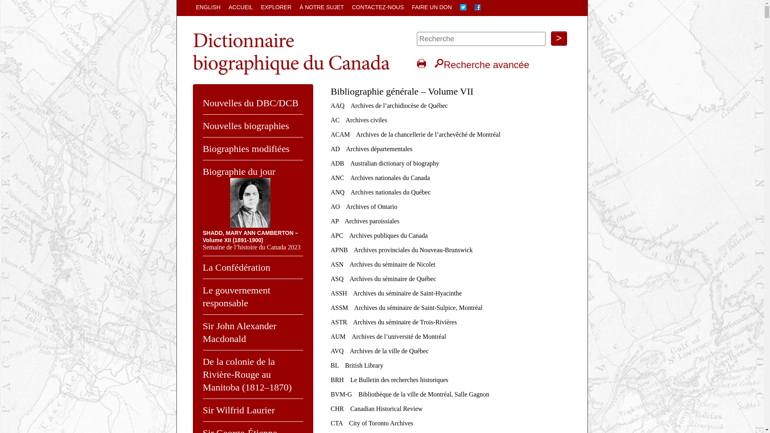 Image resolution: width=770 pixels, height=433 pixels. I want to click on CONTACTEZ-NOUS, so click(378, 7).